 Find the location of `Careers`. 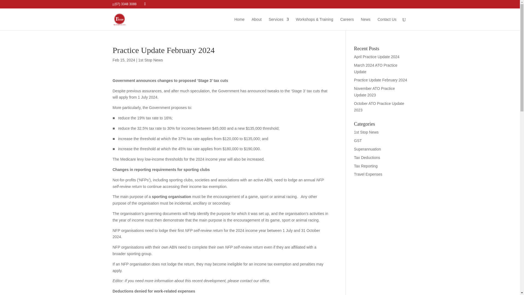

Careers is located at coordinates (347, 24).